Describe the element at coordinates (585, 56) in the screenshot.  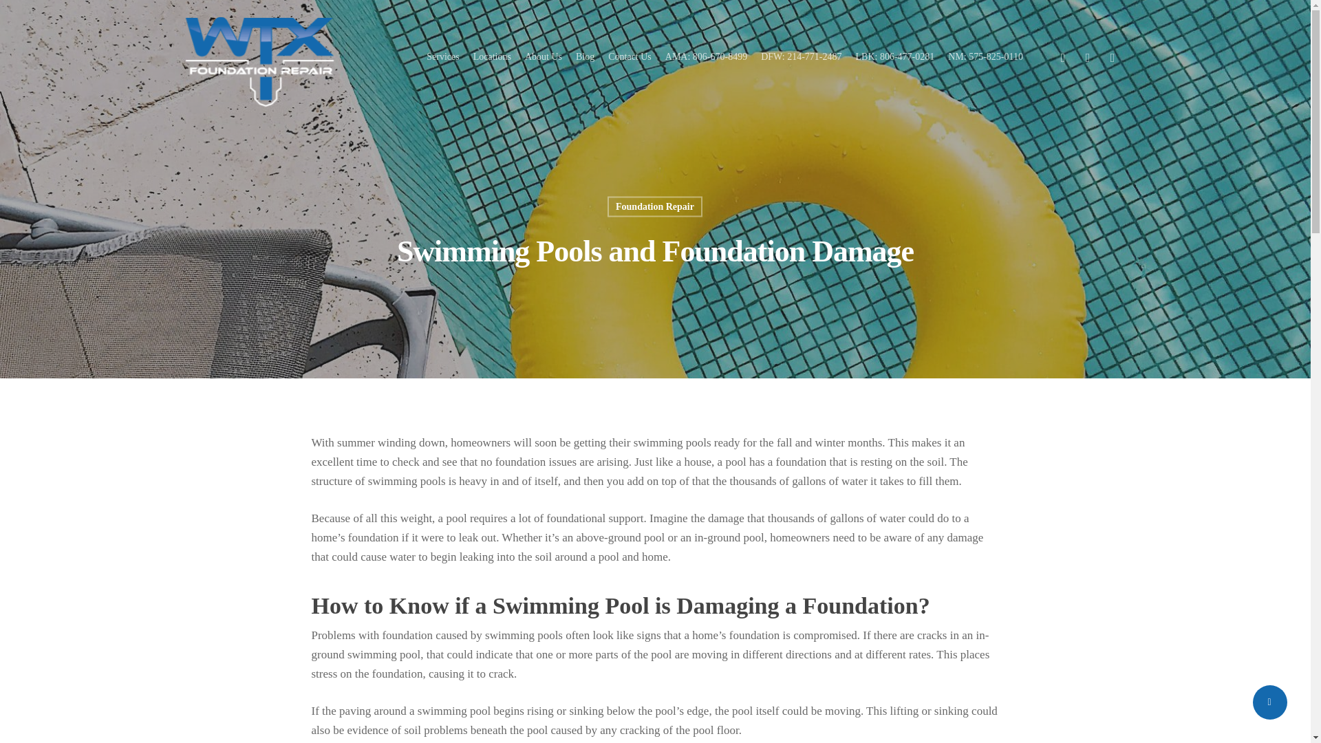
I see `Blog` at that location.